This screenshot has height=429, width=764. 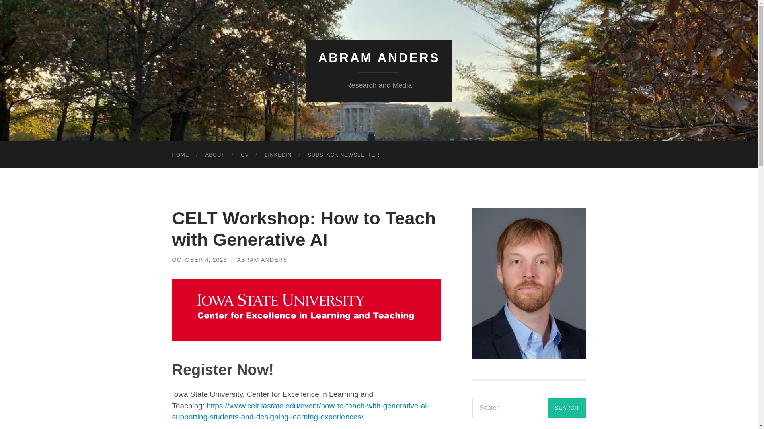 What do you see at coordinates (199, 260) in the screenshot?
I see `OCTOBER 4, 2023` at bounding box center [199, 260].